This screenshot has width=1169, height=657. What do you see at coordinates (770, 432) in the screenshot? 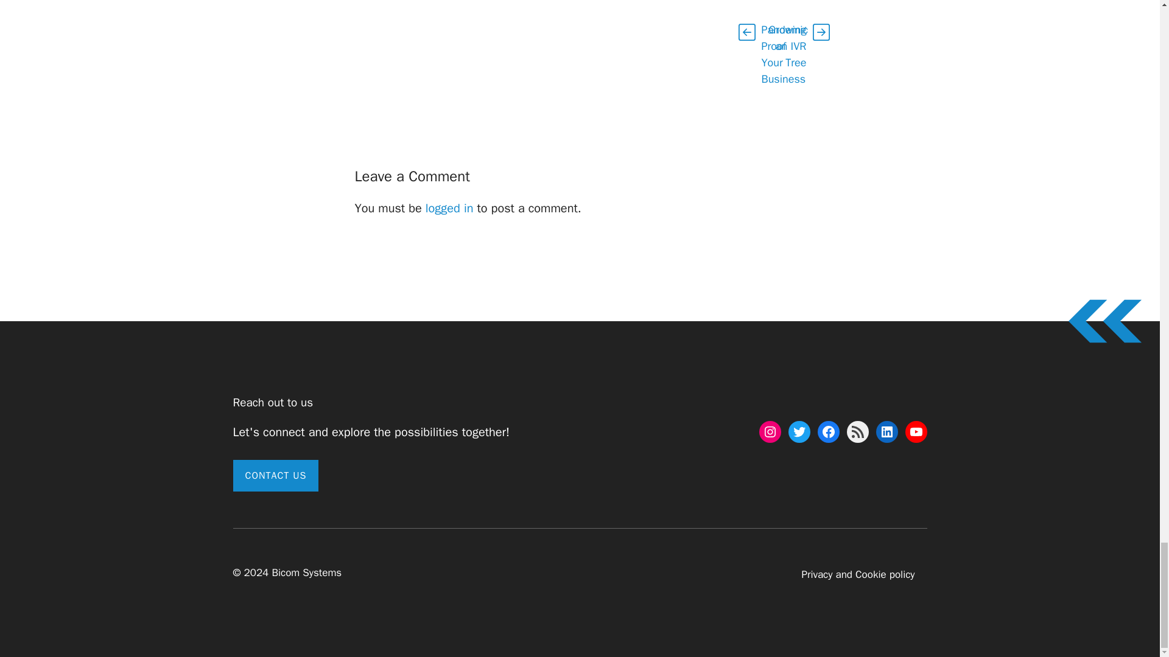
I see `Instagram` at bounding box center [770, 432].